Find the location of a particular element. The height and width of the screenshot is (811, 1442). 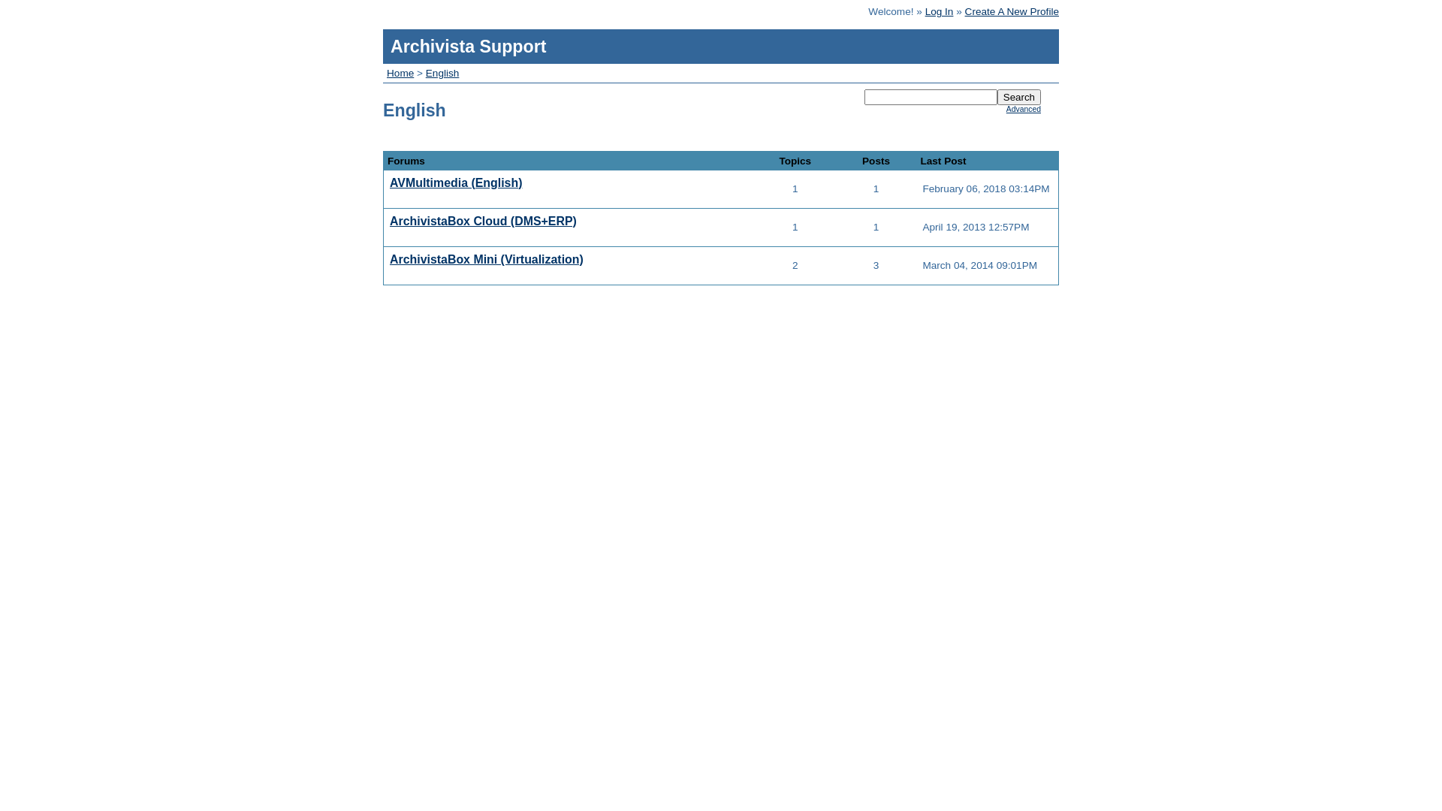

AVMultimedia (English) is located at coordinates (456, 183).